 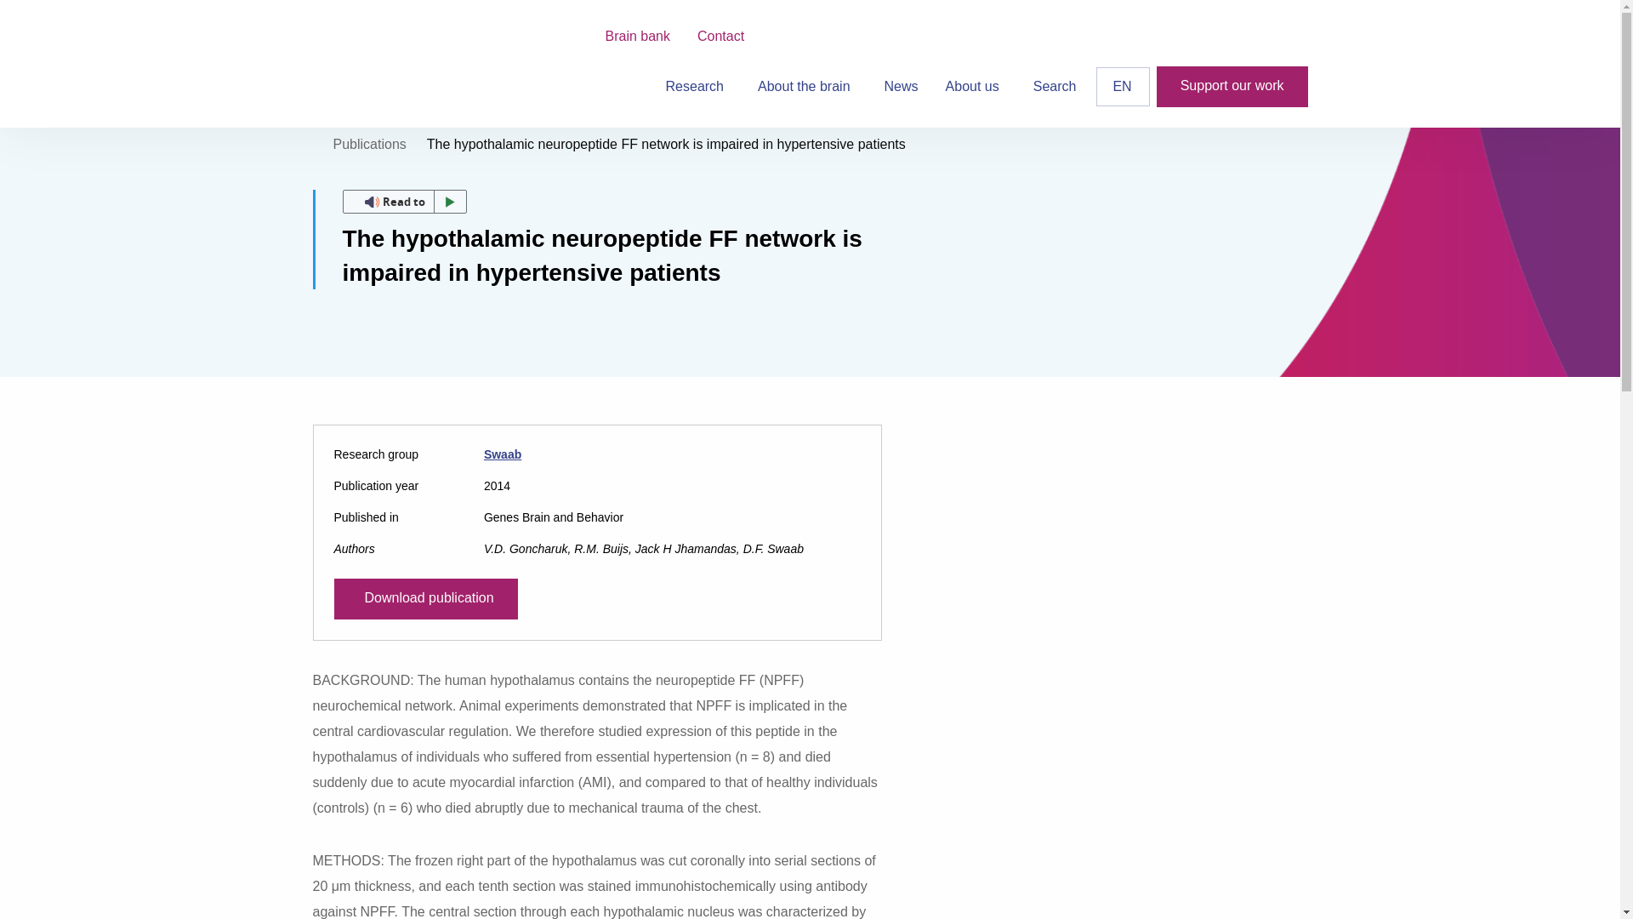 I want to click on Search, so click(x=1055, y=87).